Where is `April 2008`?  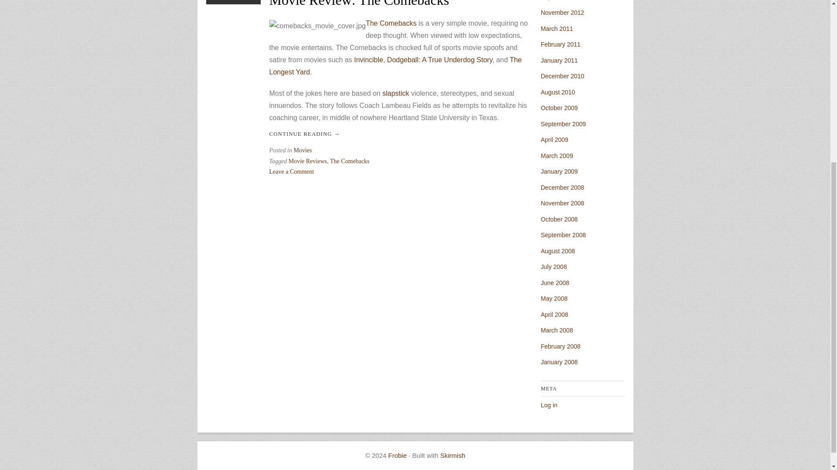
April 2008 is located at coordinates (555, 314).